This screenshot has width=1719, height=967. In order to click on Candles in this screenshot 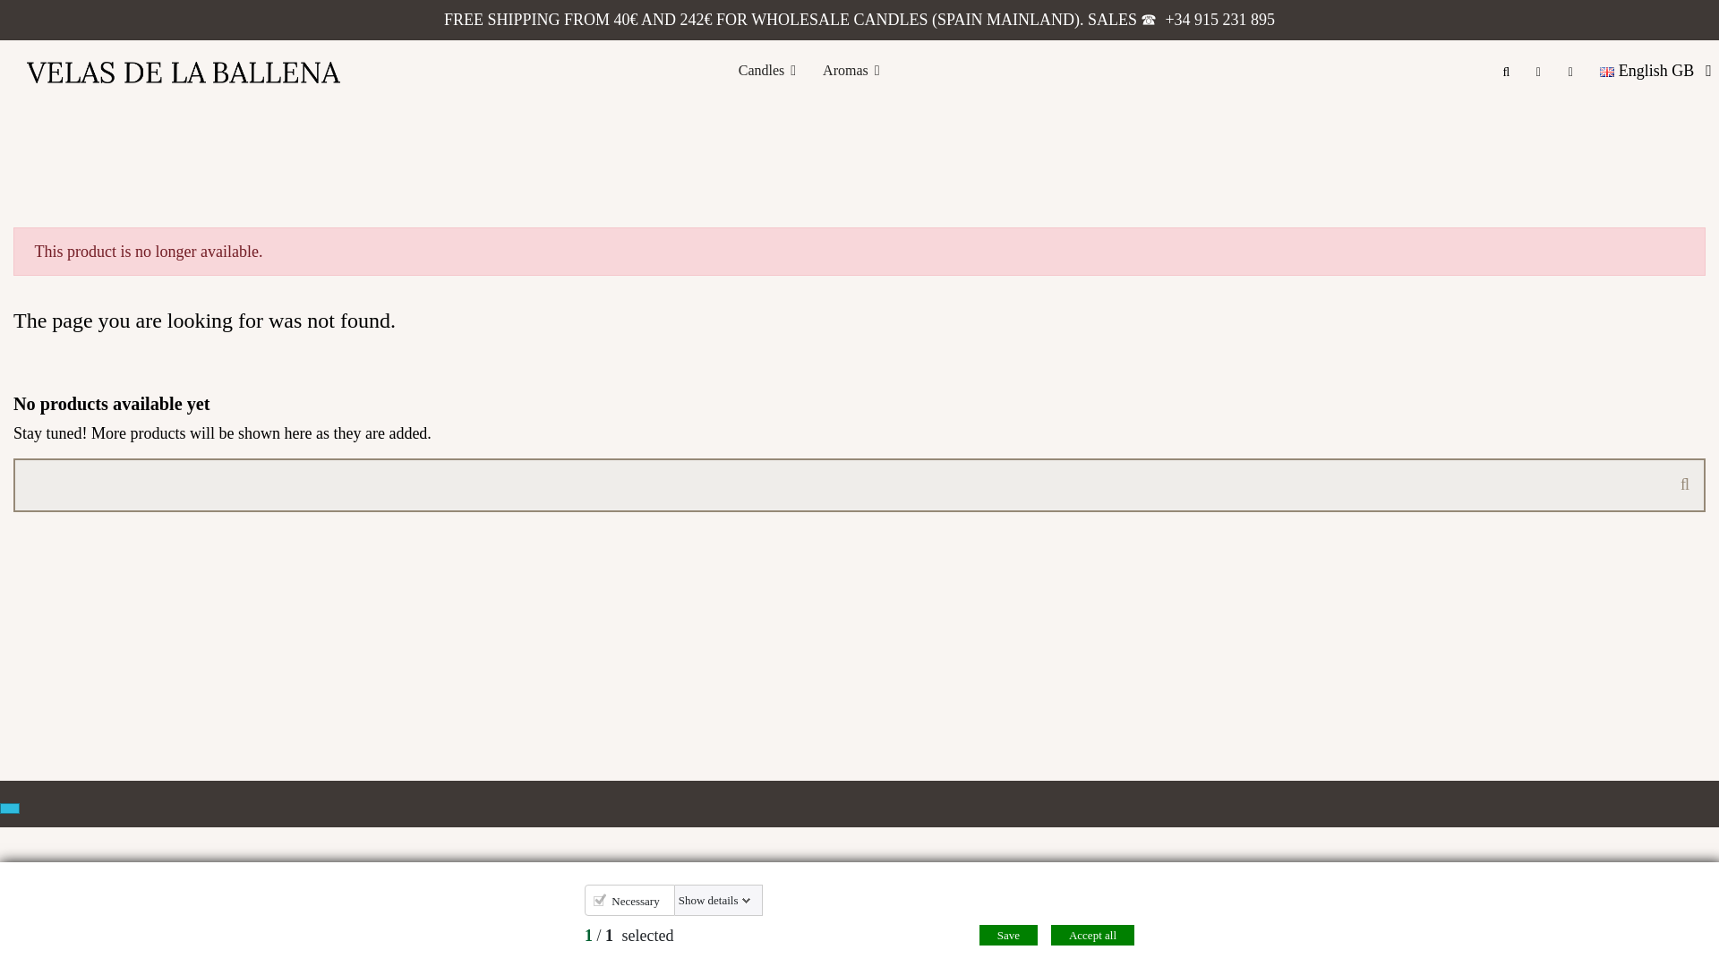, I will do `click(767, 71)`.